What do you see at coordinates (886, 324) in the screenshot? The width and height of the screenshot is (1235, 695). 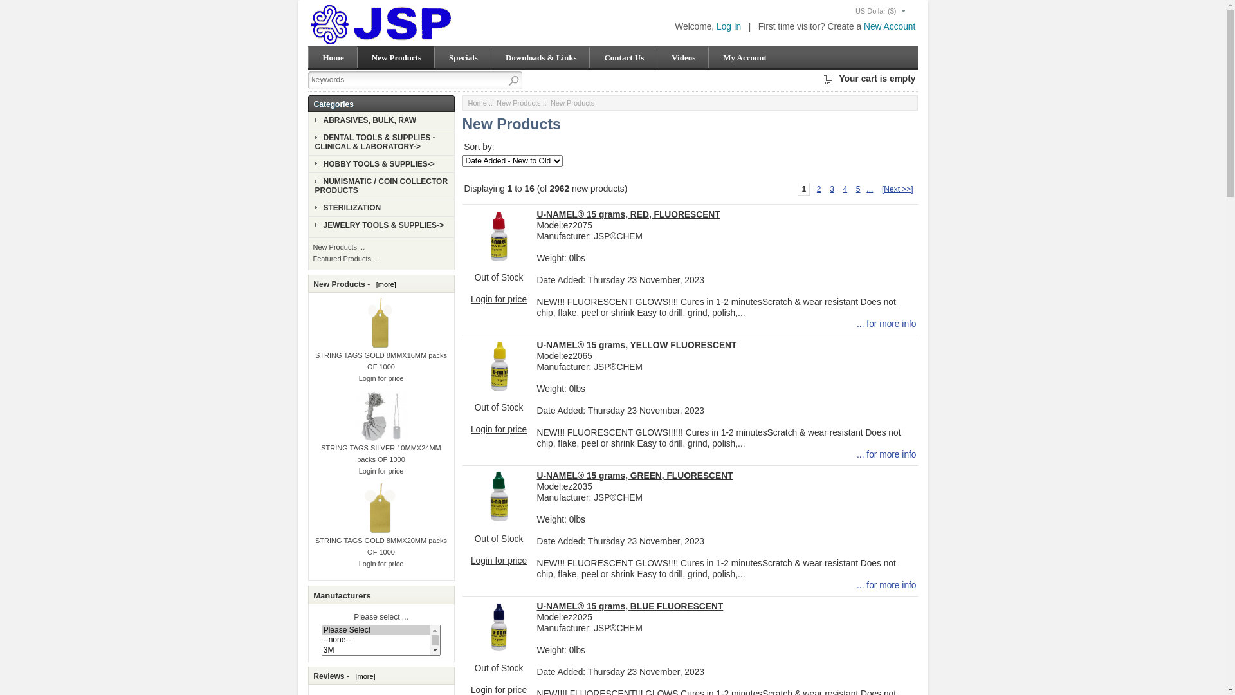 I see `... for more info` at bounding box center [886, 324].